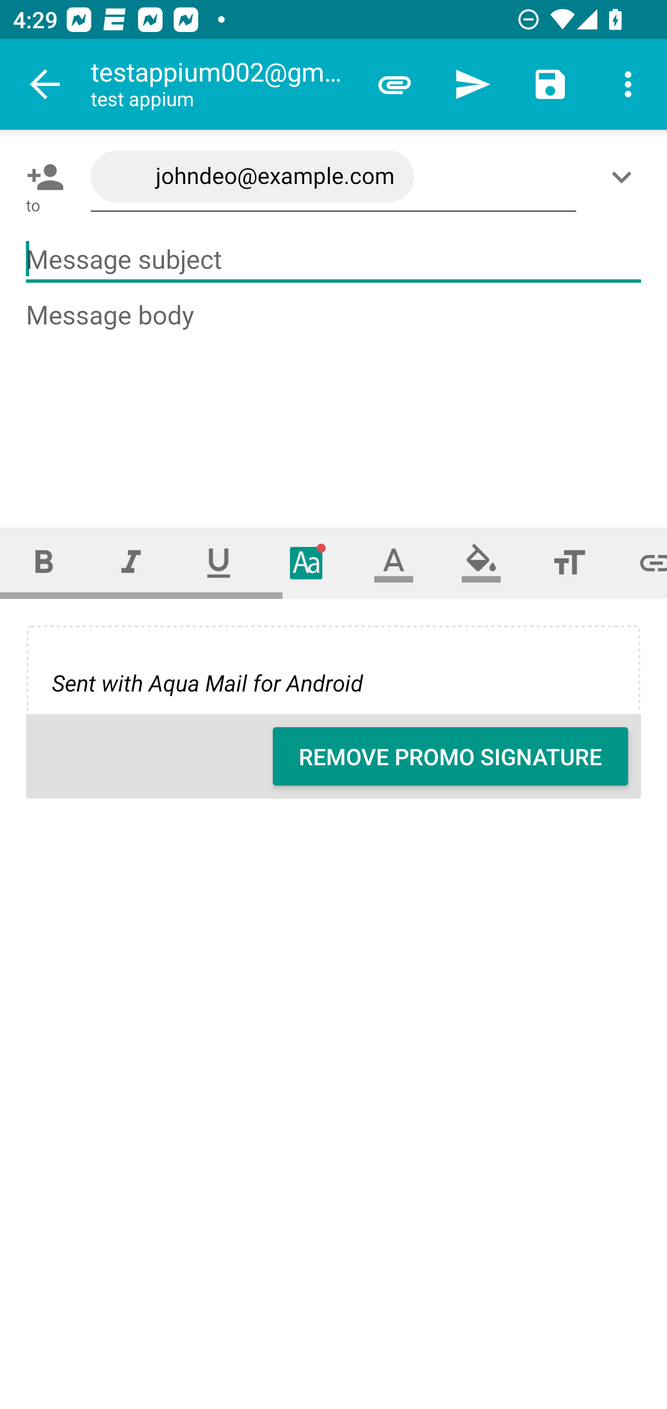 The width and height of the screenshot is (667, 1409). What do you see at coordinates (45, 84) in the screenshot?
I see `Navigate up` at bounding box center [45, 84].